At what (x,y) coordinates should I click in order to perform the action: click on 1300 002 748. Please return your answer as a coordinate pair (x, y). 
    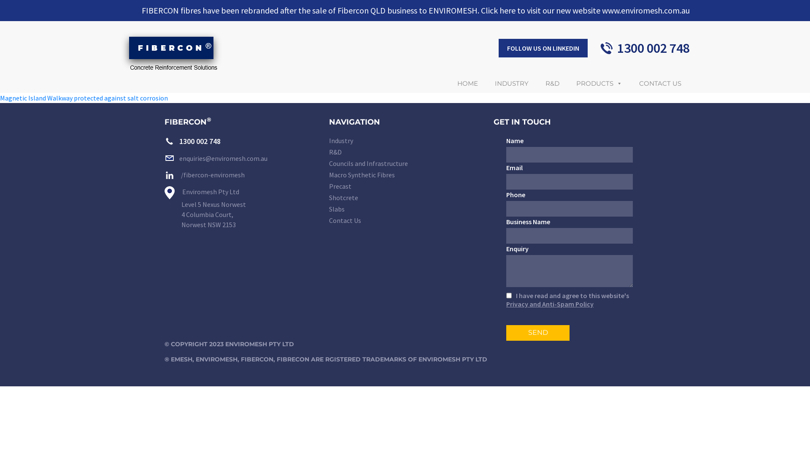
    Looking at the image, I should click on (192, 141).